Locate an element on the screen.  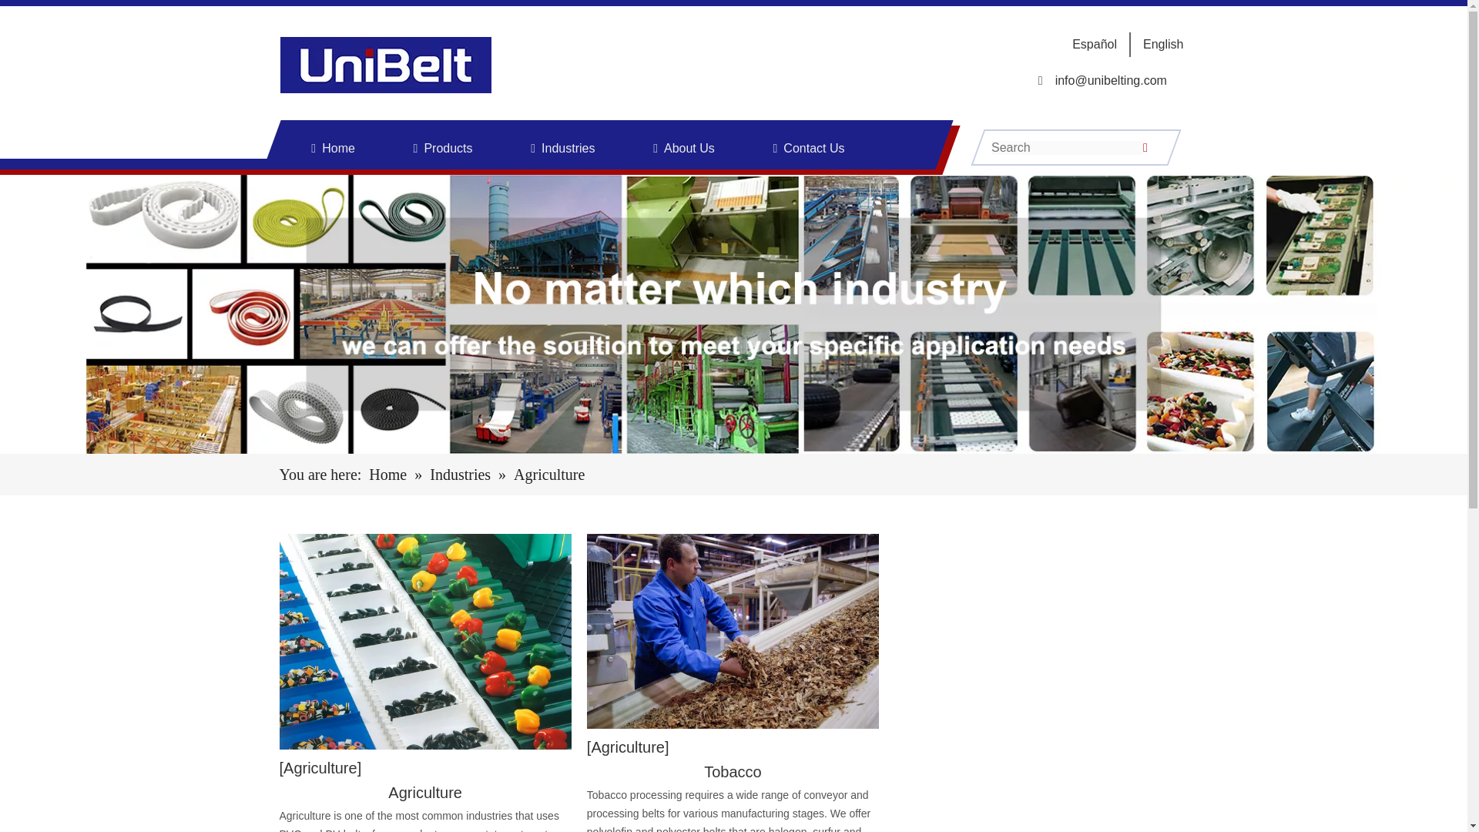
Industries is located at coordinates (462, 475).